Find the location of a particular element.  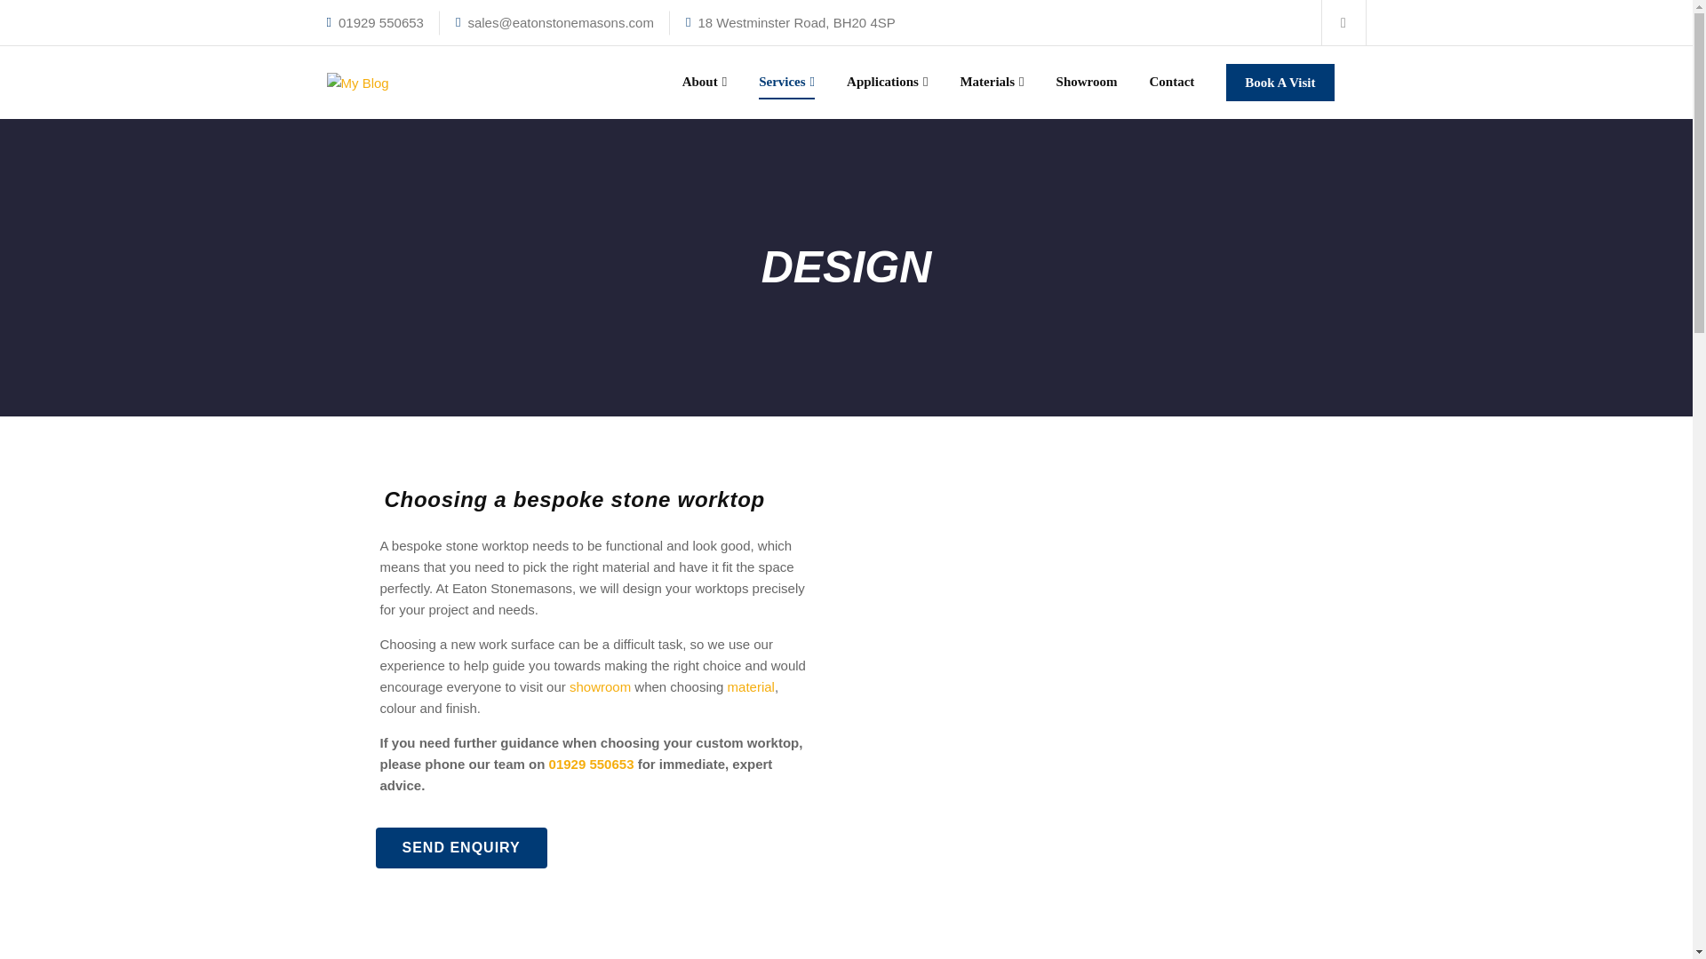

About is located at coordinates (706, 82).